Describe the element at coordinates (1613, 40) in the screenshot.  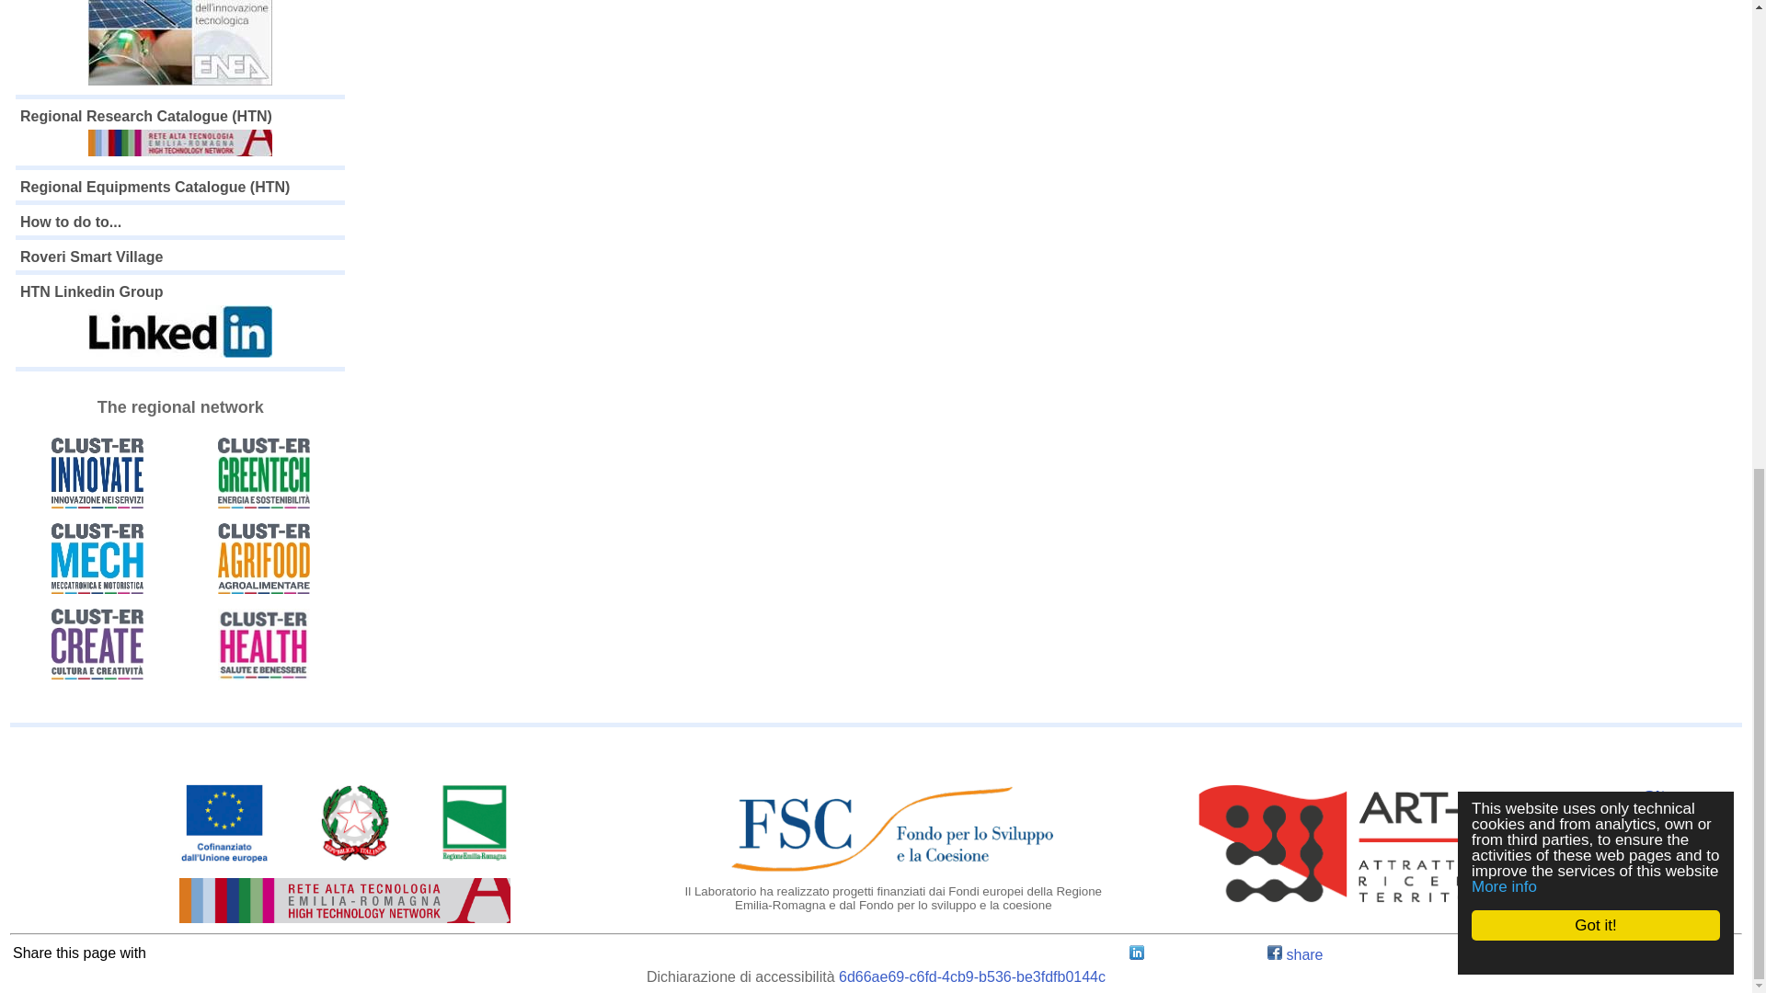
I see `Got it!` at that location.